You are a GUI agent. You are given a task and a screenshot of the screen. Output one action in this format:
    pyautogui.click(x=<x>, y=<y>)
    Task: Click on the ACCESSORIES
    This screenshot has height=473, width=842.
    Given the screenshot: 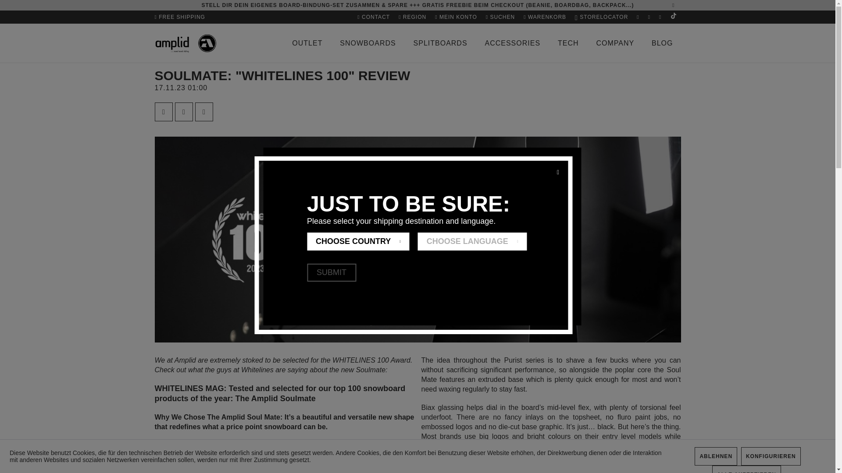 What is the action you would take?
    pyautogui.click(x=512, y=43)
    